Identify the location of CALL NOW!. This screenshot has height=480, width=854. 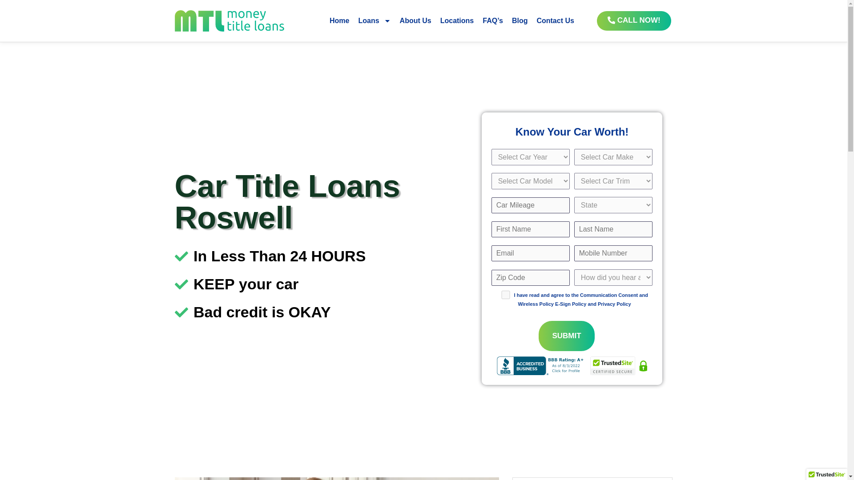
(634, 20).